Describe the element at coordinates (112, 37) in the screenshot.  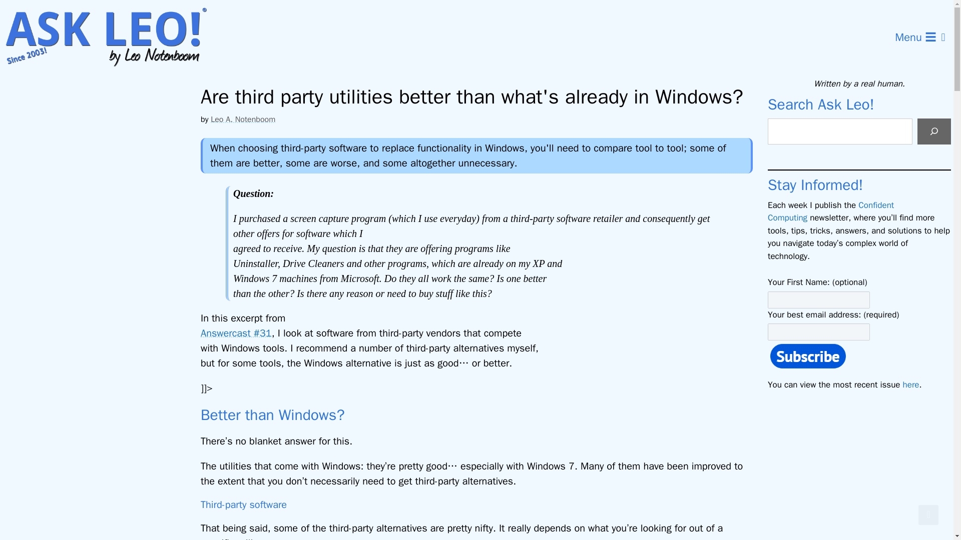
I see `Ask Leo!` at that location.